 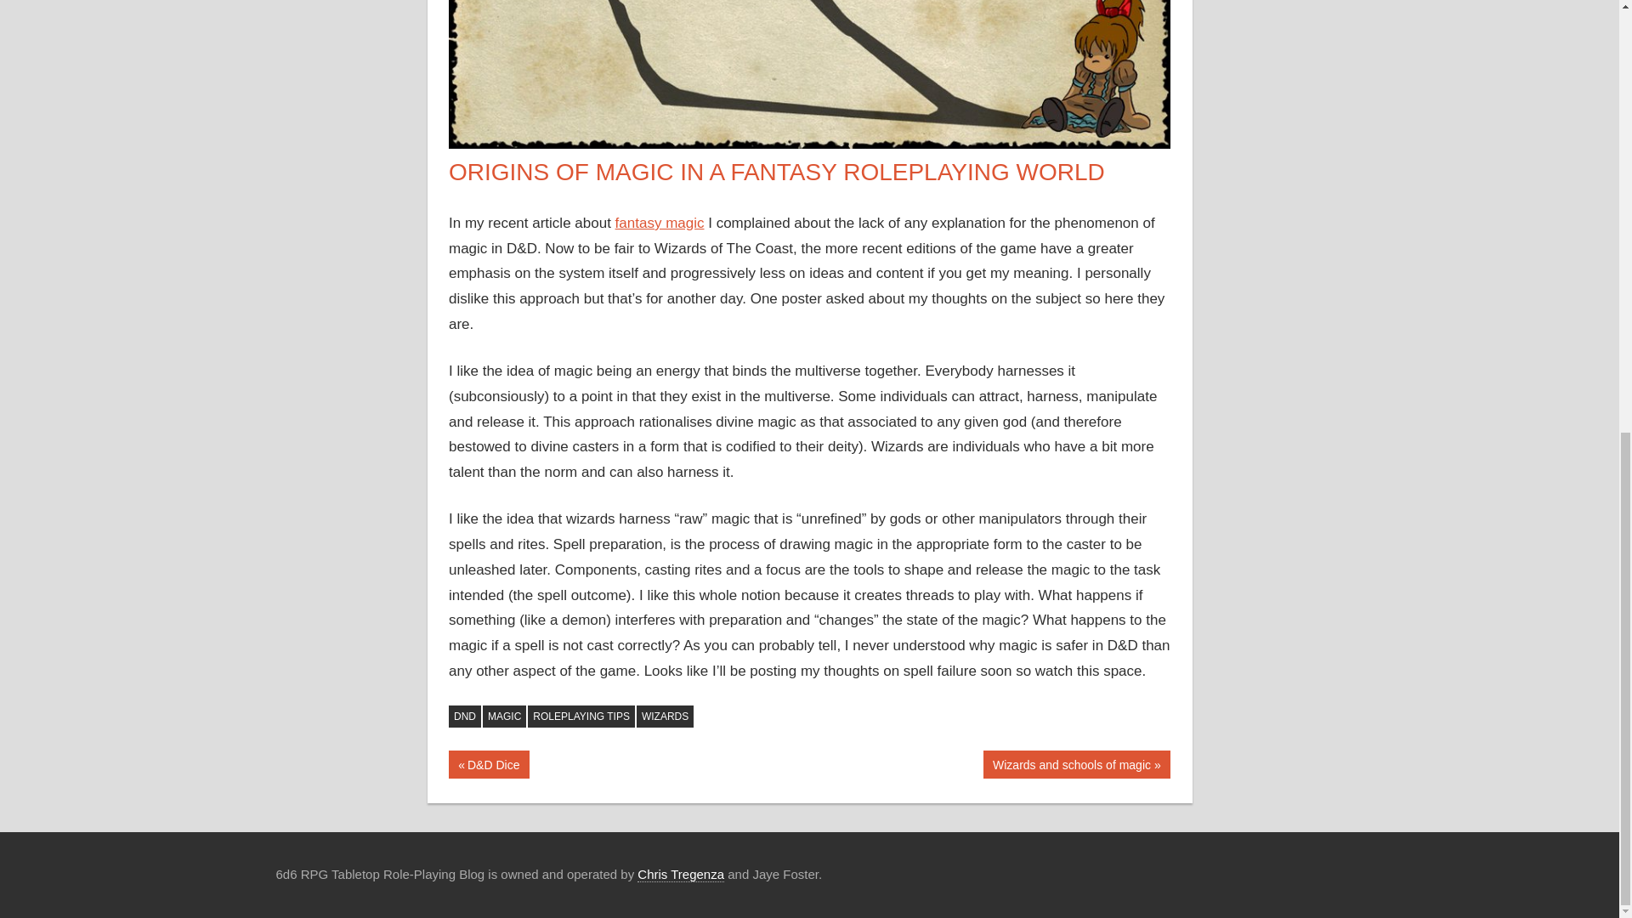 What do you see at coordinates (465, 717) in the screenshot?
I see `DND` at bounding box center [465, 717].